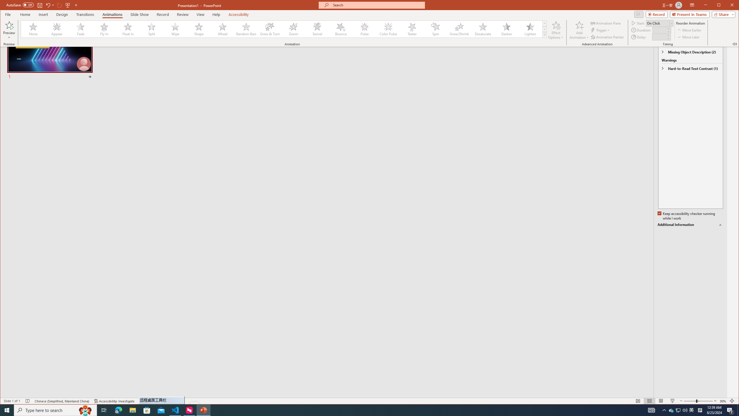 The height and width of the screenshot is (416, 739). What do you see at coordinates (356, 410) in the screenshot?
I see `Running applications` at bounding box center [356, 410].